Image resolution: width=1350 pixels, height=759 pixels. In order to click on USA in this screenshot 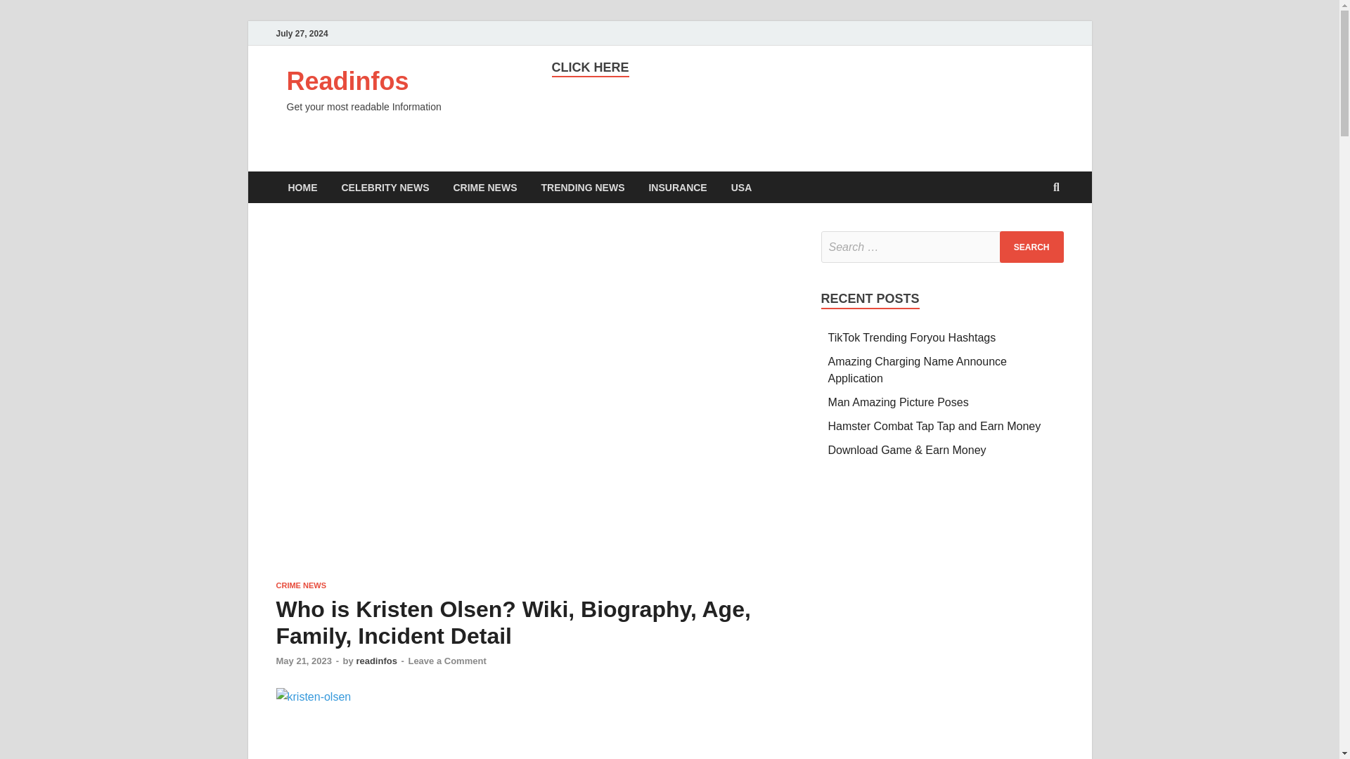, I will do `click(741, 187)`.